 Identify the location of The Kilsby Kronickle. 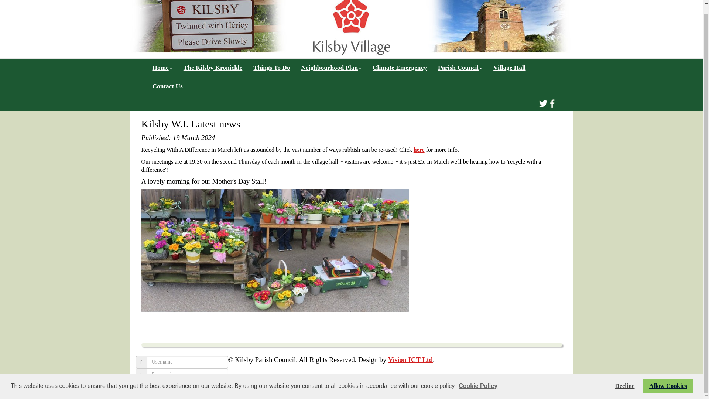
(213, 68).